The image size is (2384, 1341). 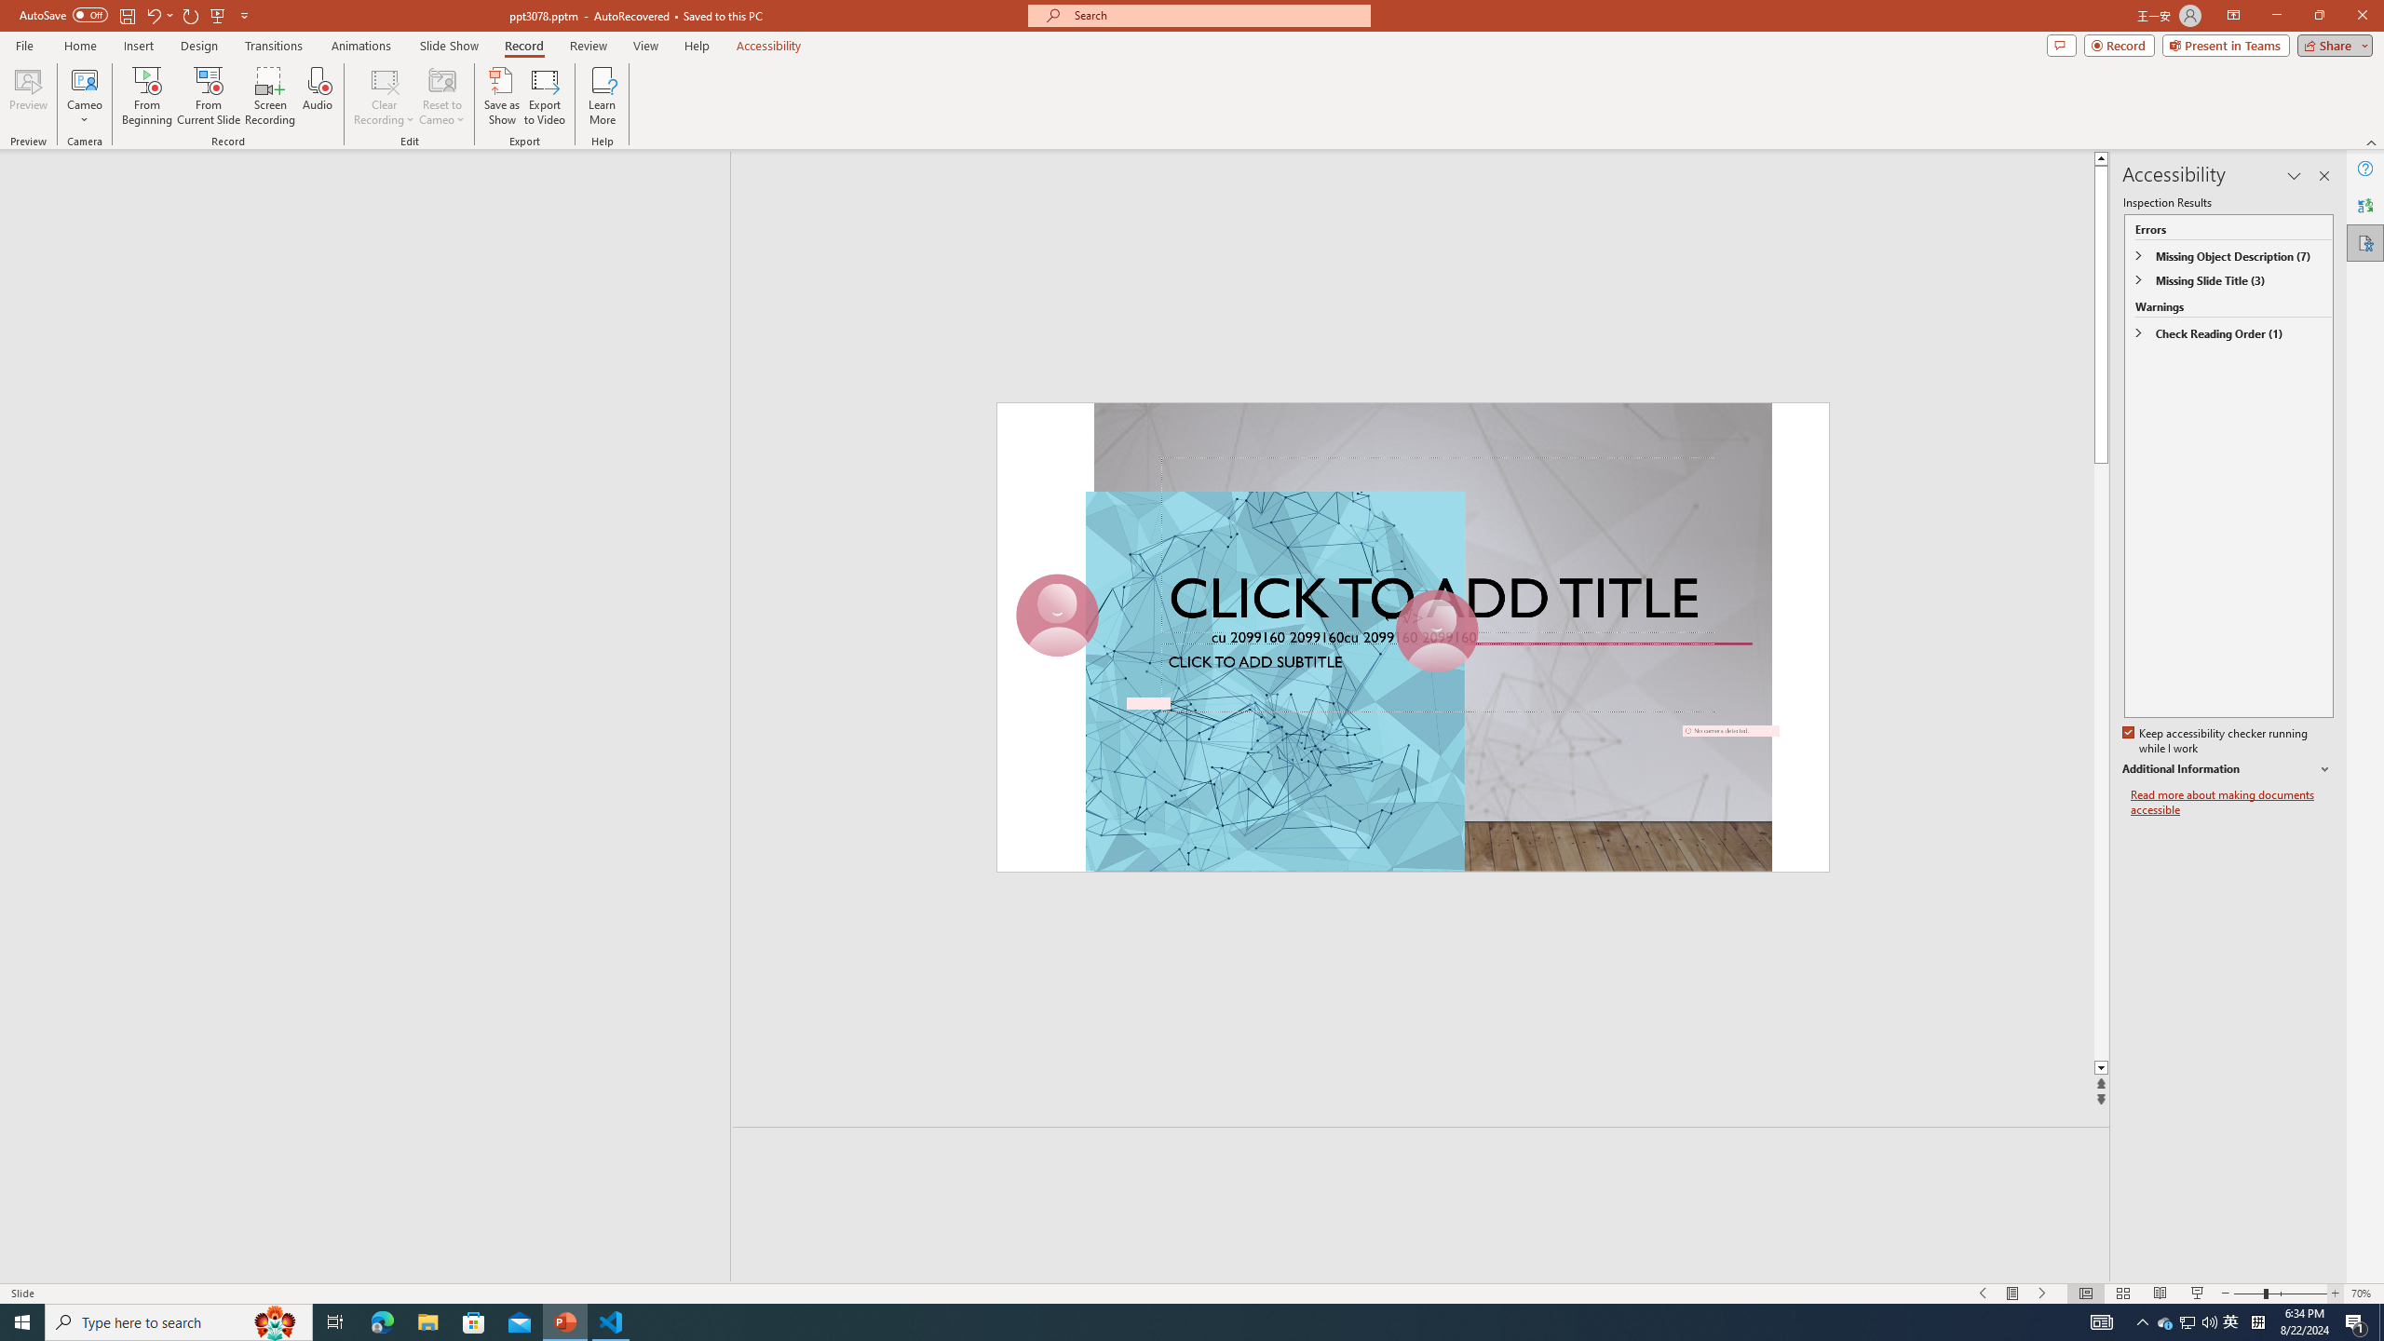 I want to click on Add-in 17, so click(x=1527, y=682).